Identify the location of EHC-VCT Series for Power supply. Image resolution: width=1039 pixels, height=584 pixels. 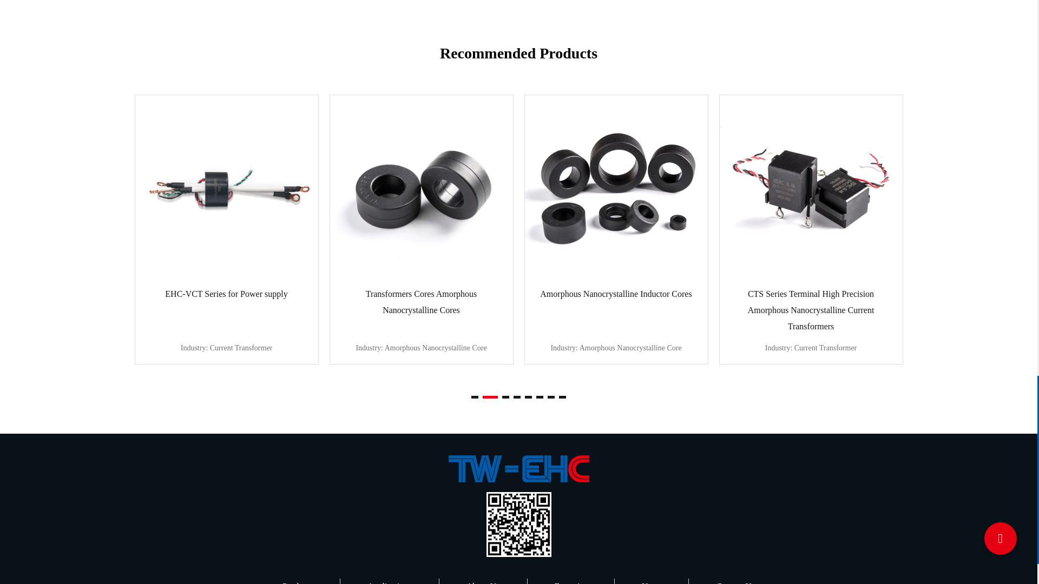
(226, 187).